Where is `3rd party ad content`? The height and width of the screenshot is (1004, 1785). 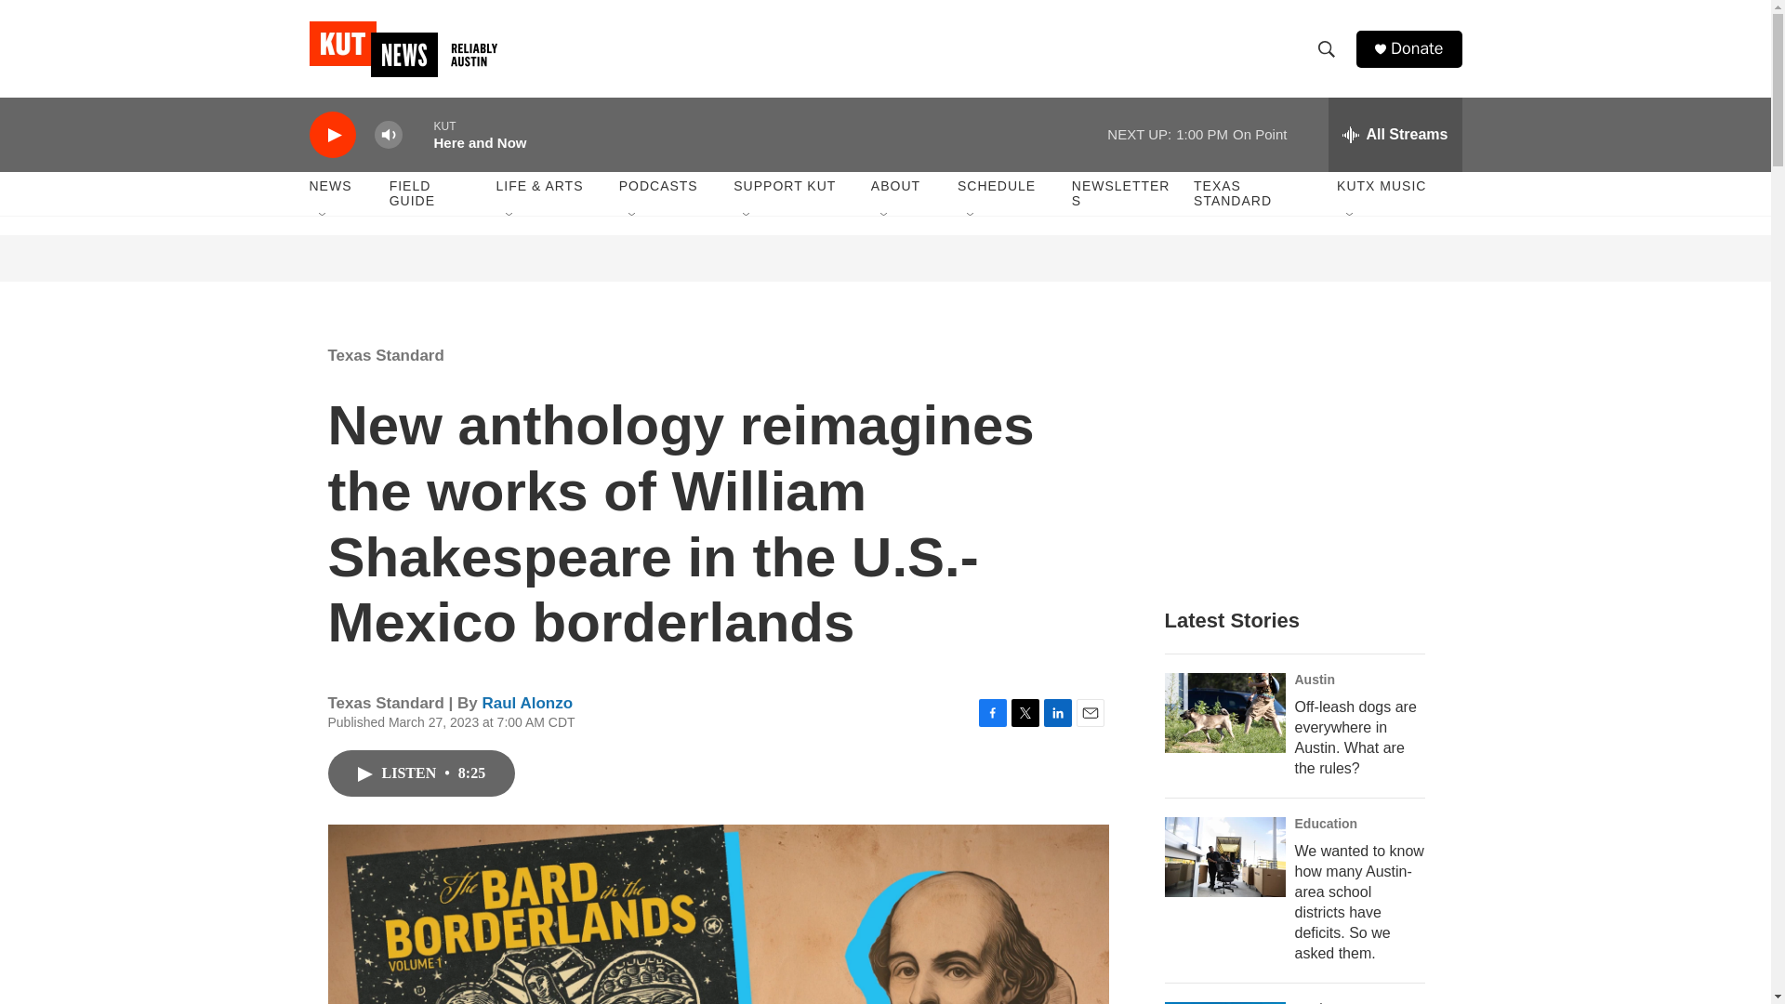
3rd party ad content is located at coordinates (1302, 454).